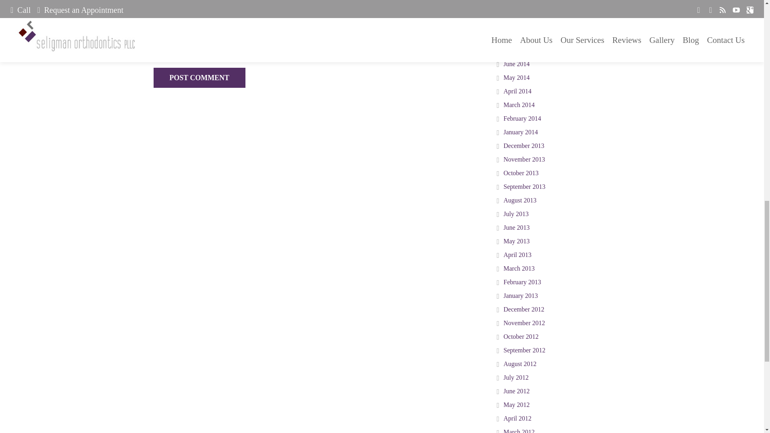  Describe the element at coordinates (156, 39) in the screenshot. I see `yes` at that location.